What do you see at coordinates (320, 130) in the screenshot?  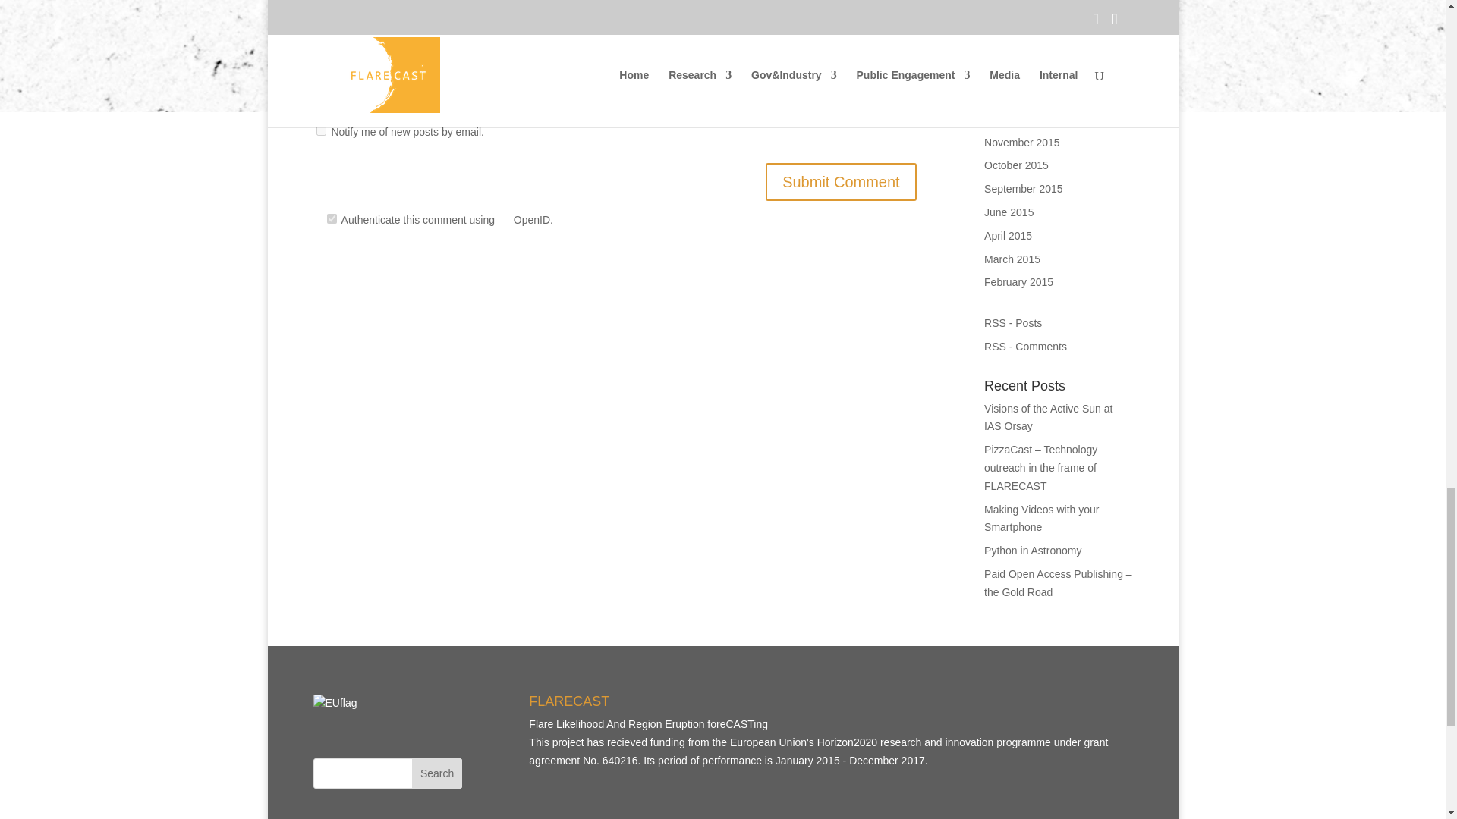 I see `subscribe` at bounding box center [320, 130].